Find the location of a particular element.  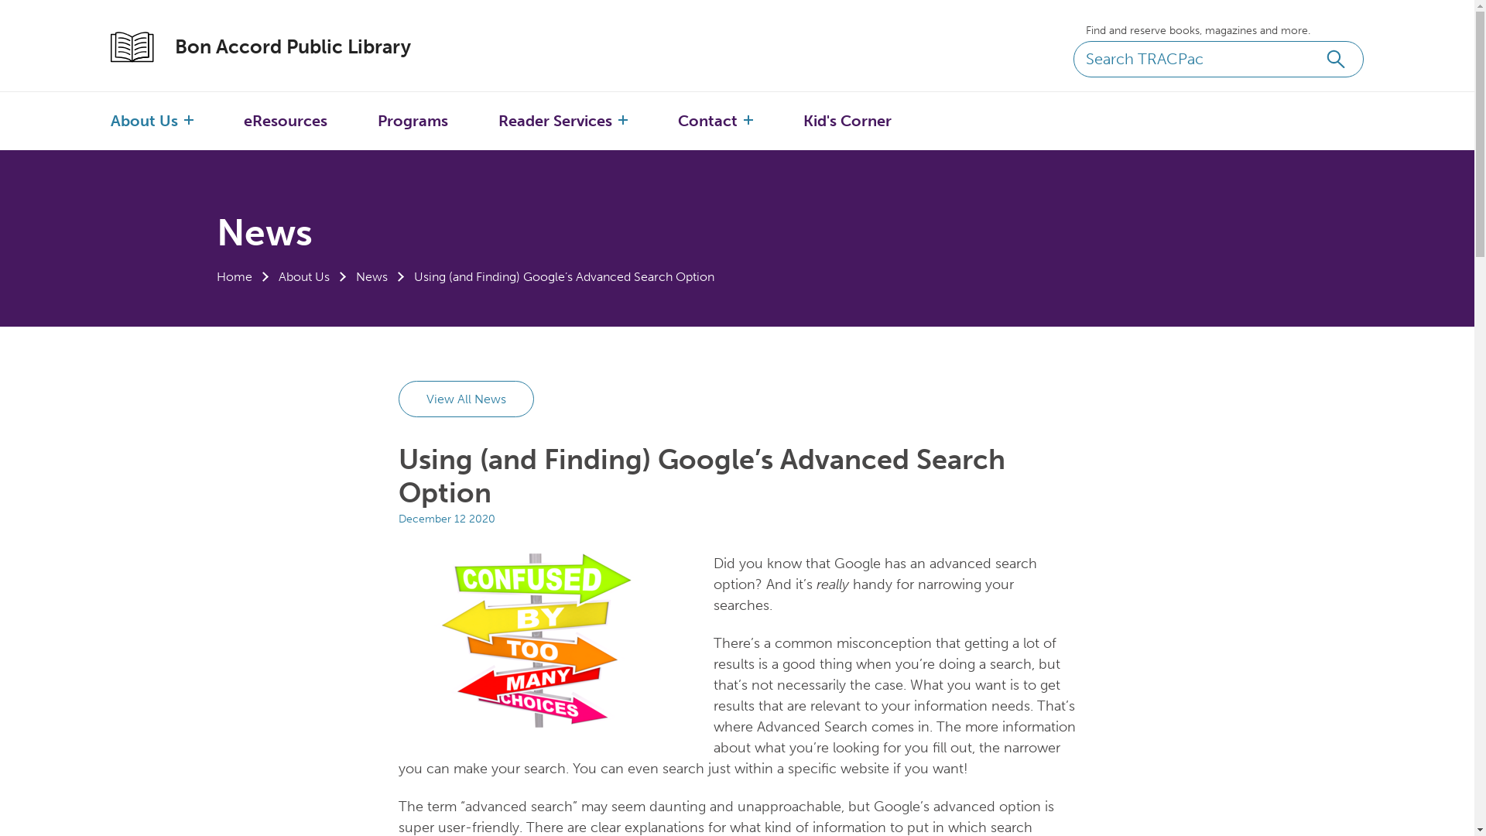

Home is located at coordinates (235, 277).